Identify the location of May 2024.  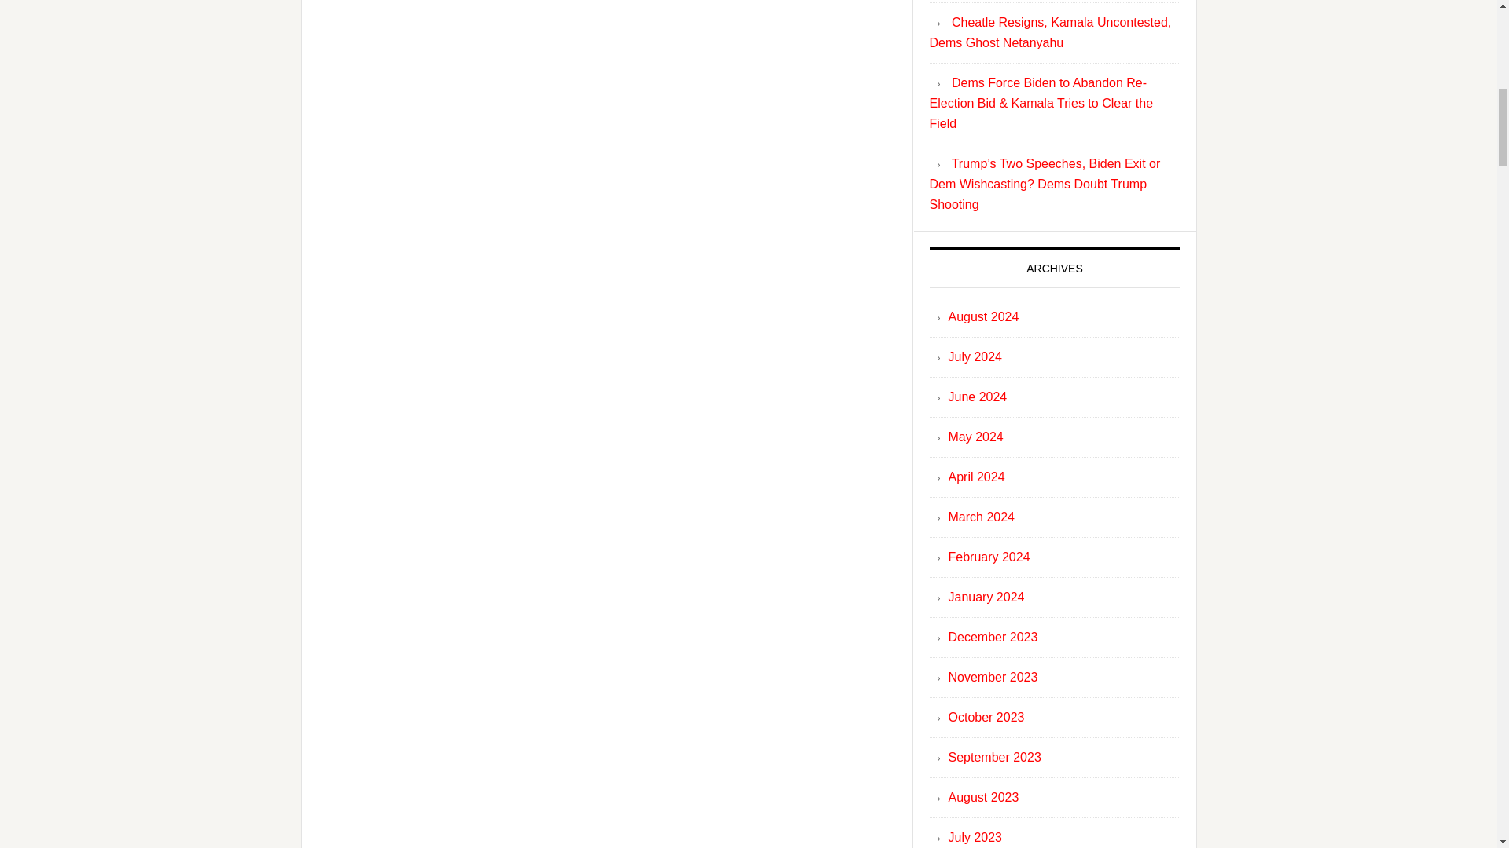
(975, 437).